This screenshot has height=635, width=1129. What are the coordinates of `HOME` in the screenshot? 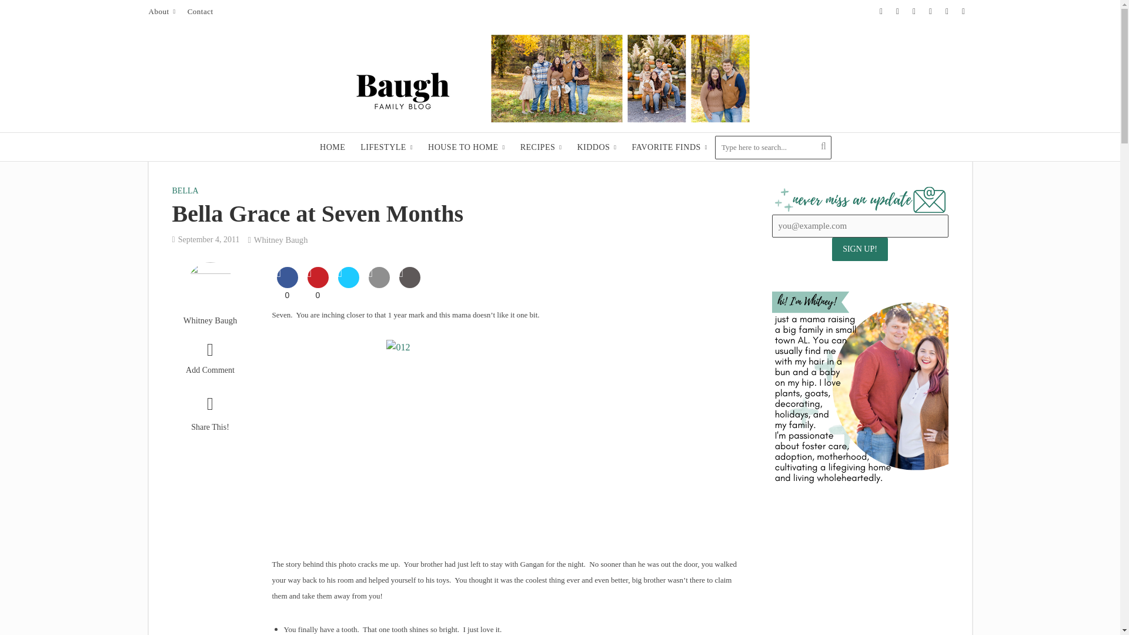 It's located at (332, 147).